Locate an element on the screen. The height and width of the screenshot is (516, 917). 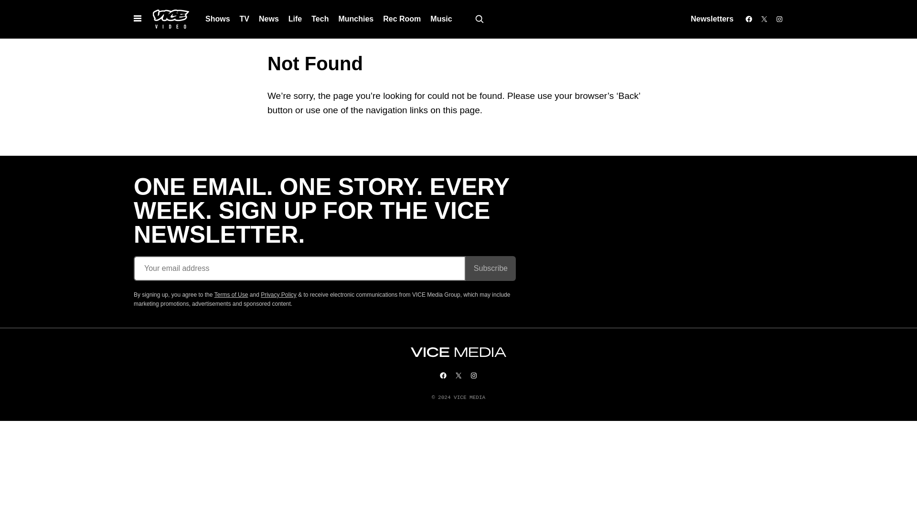
Munchies is located at coordinates (355, 19).